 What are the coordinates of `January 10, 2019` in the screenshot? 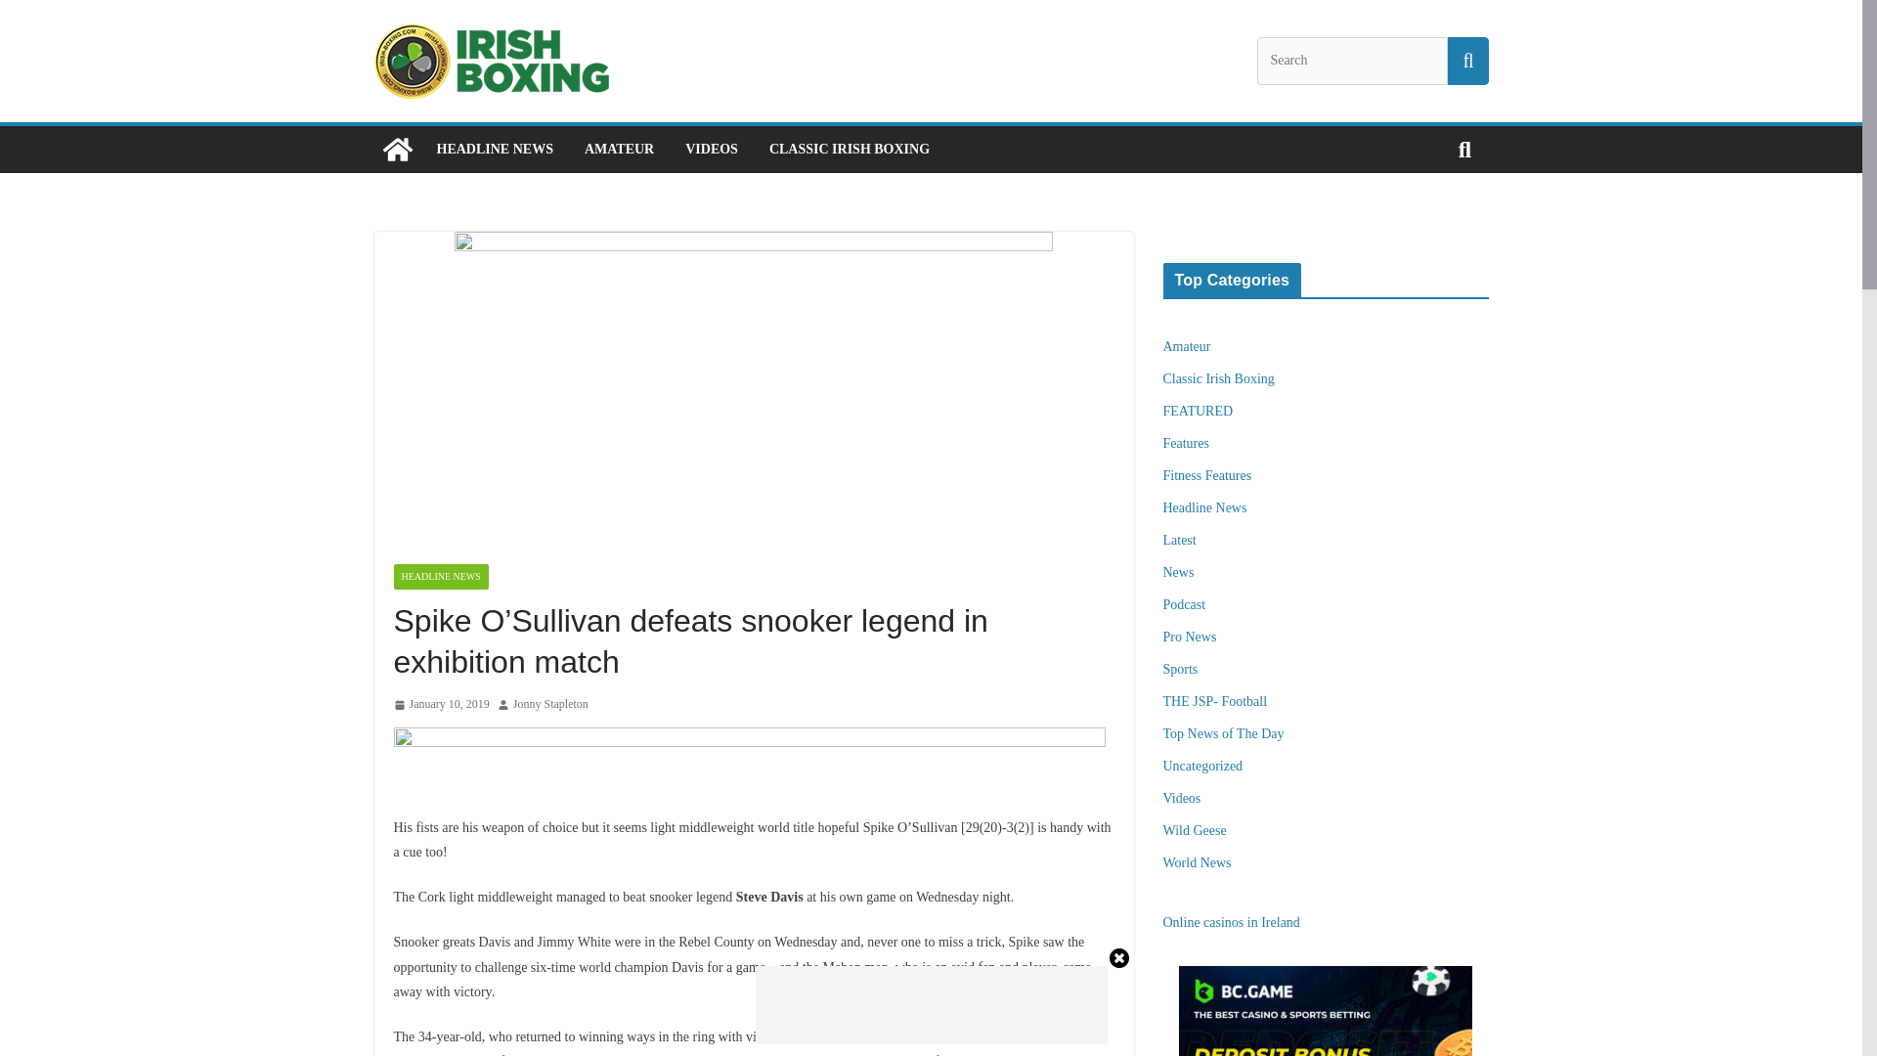 It's located at (440, 704).